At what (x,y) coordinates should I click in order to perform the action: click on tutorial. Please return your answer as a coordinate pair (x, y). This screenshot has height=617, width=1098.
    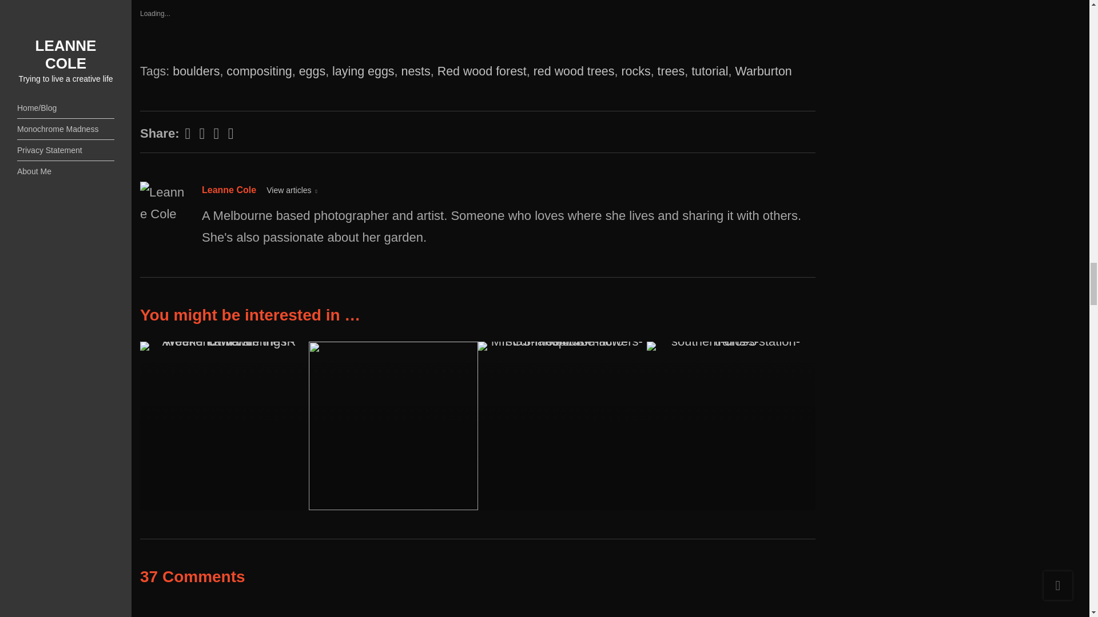
    Looking at the image, I should click on (709, 71).